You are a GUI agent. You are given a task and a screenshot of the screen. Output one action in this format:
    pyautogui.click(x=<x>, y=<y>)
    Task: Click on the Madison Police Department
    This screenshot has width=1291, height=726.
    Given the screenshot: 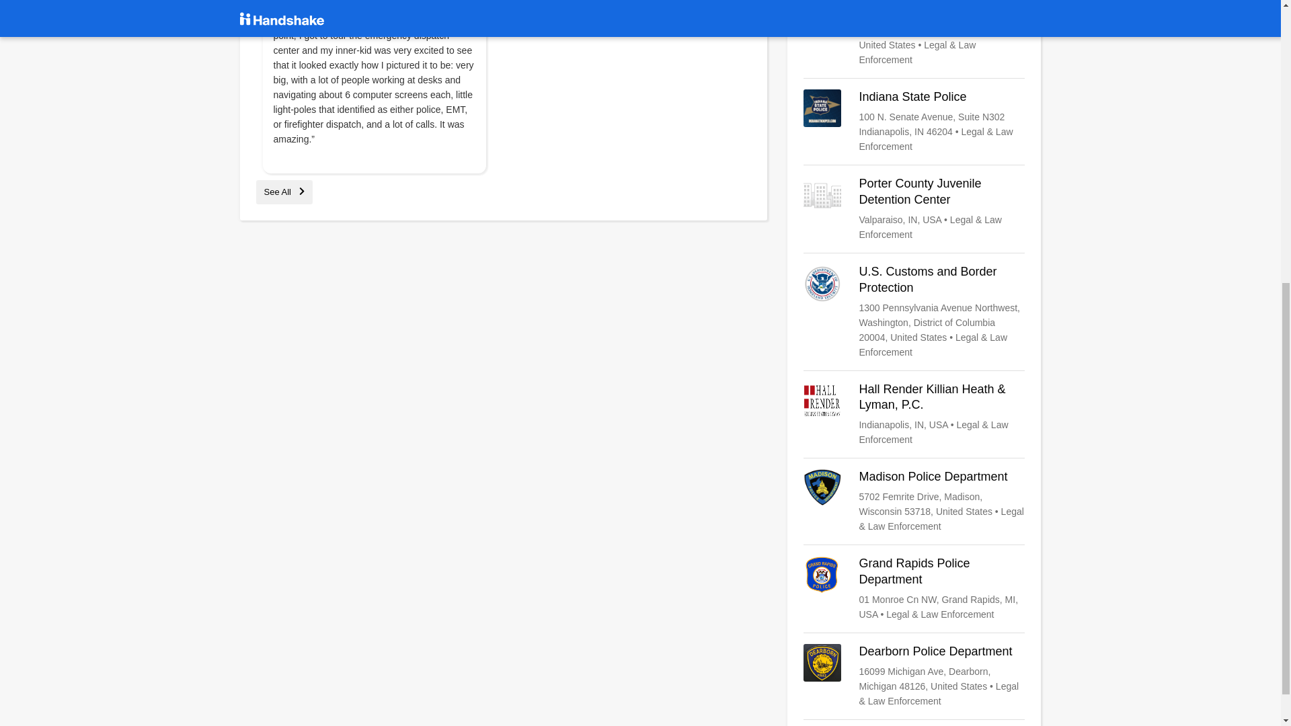 What is the action you would take?
    pyautogui.click(x=914, y=501)
    